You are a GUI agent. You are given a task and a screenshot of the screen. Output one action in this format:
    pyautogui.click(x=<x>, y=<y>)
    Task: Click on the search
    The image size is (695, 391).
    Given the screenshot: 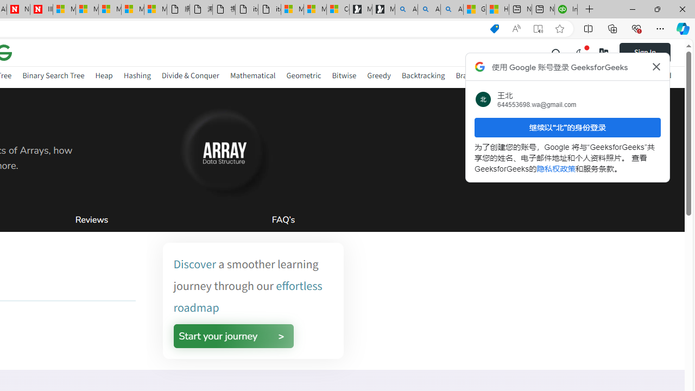 What is the action you would take?
    pyautogui.click(x=557, y=52)
    